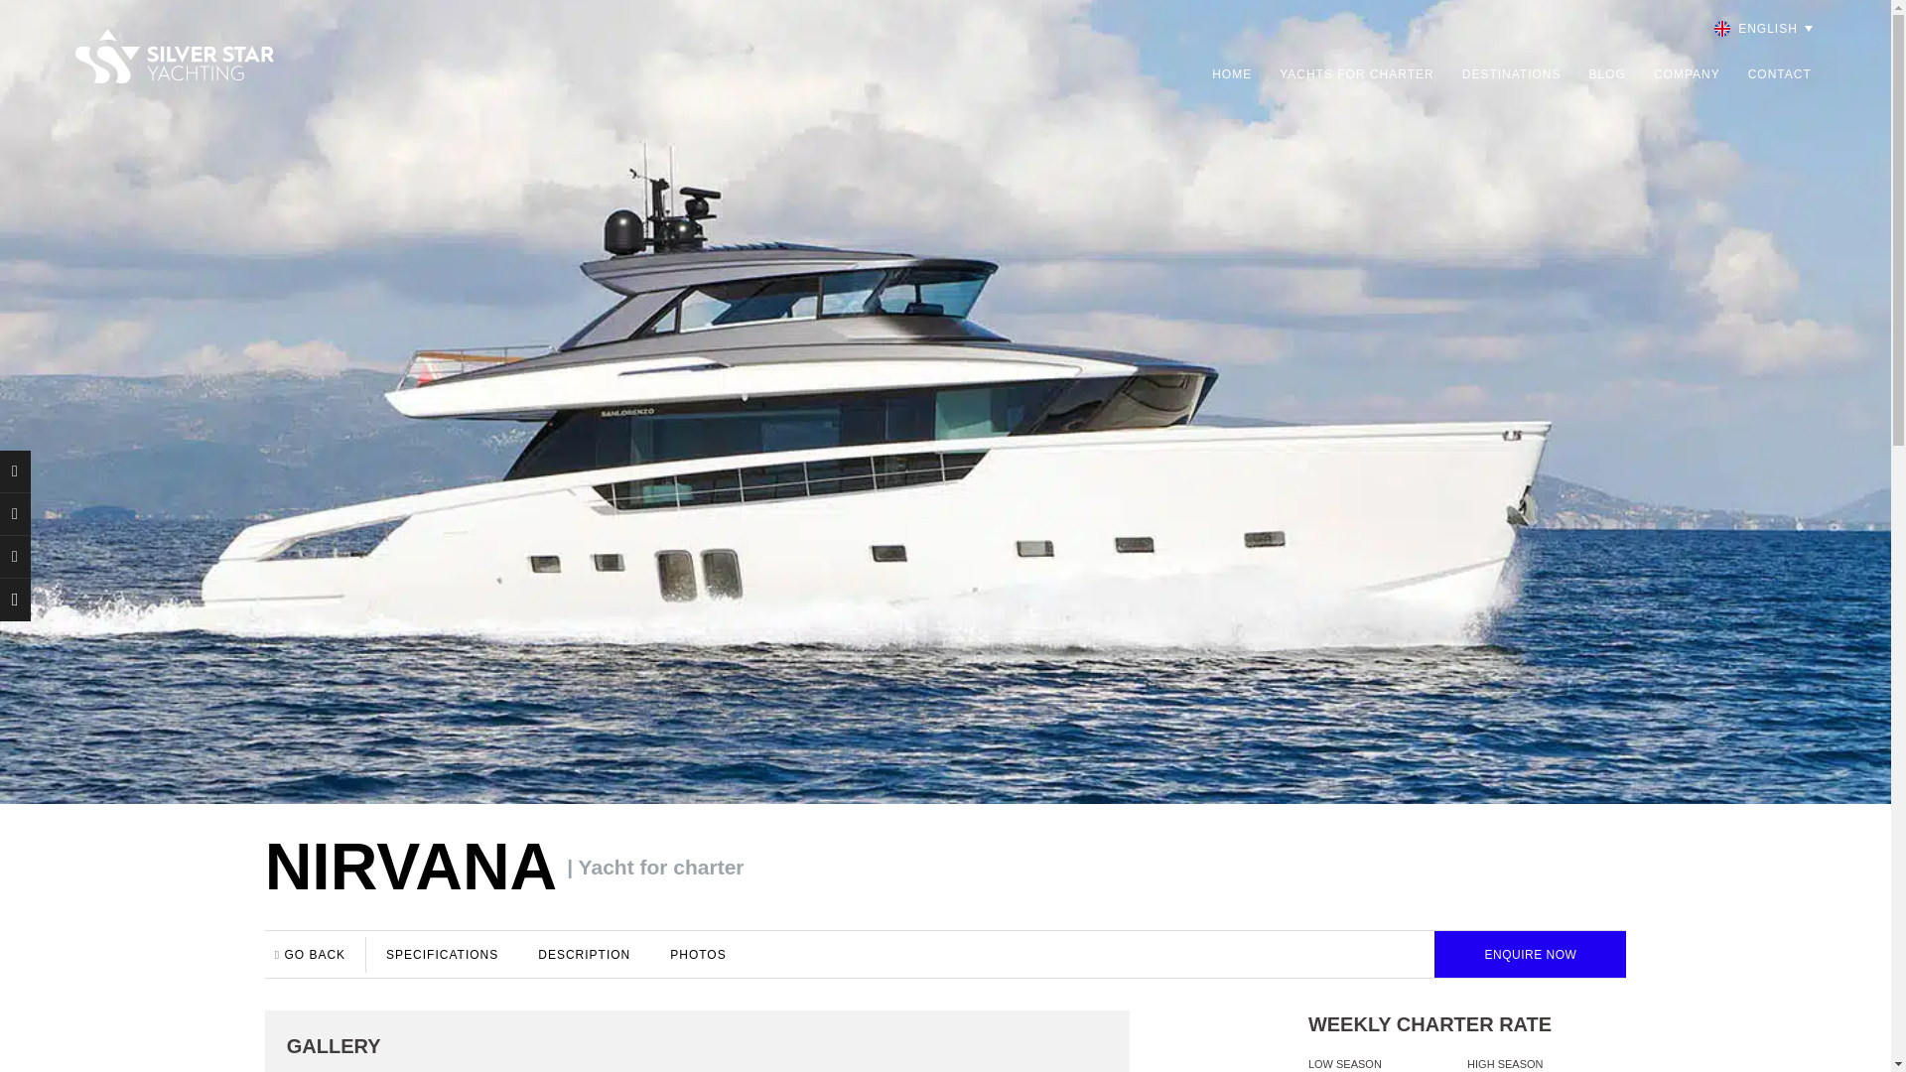  Describe the element at coordinates (1511, 73) in the screenshot. I see `DESTINATIONS` at that location.